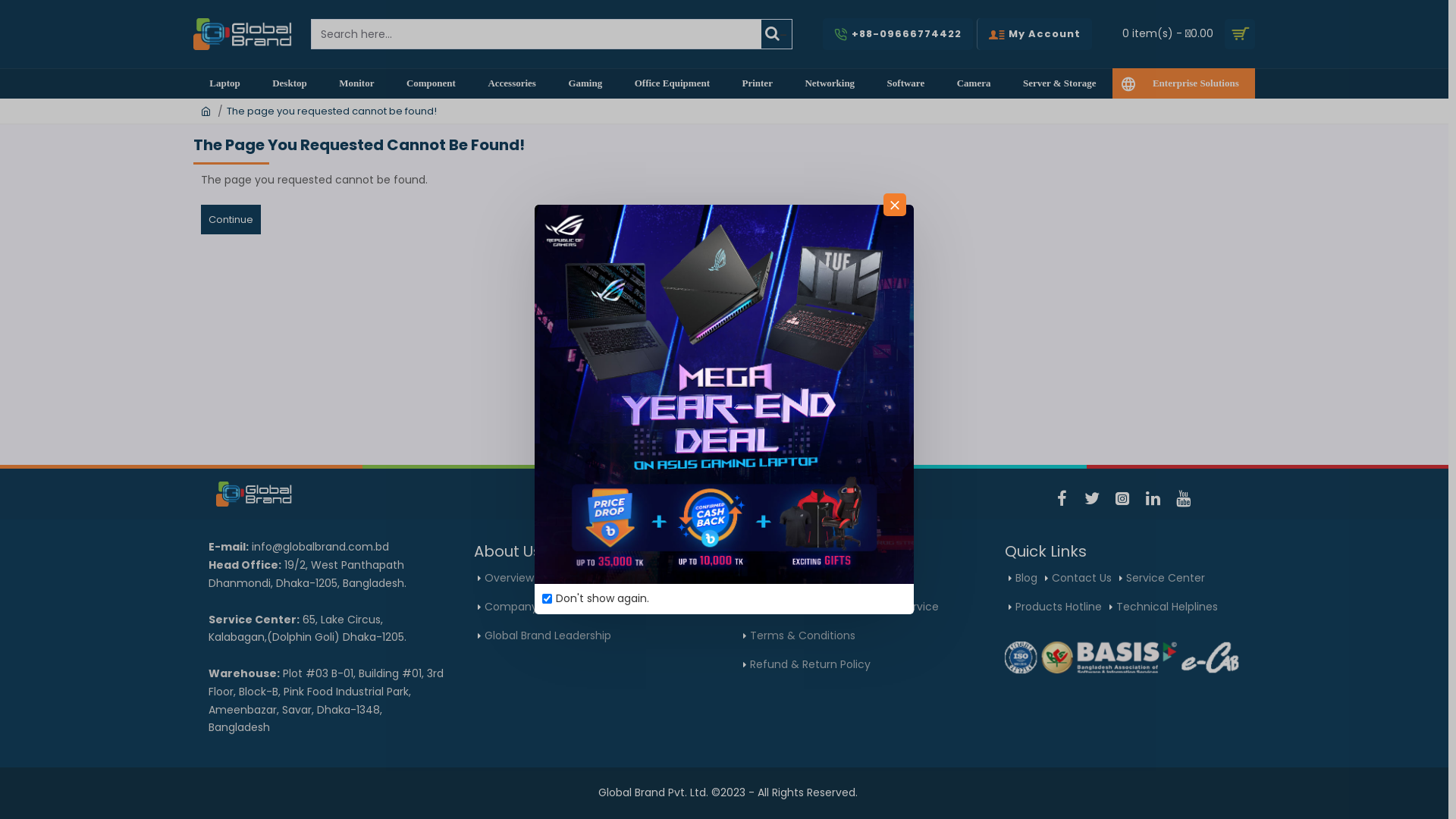  Describe the element at coordinates (777, 34) in the screenshot. I see `-` at that location.